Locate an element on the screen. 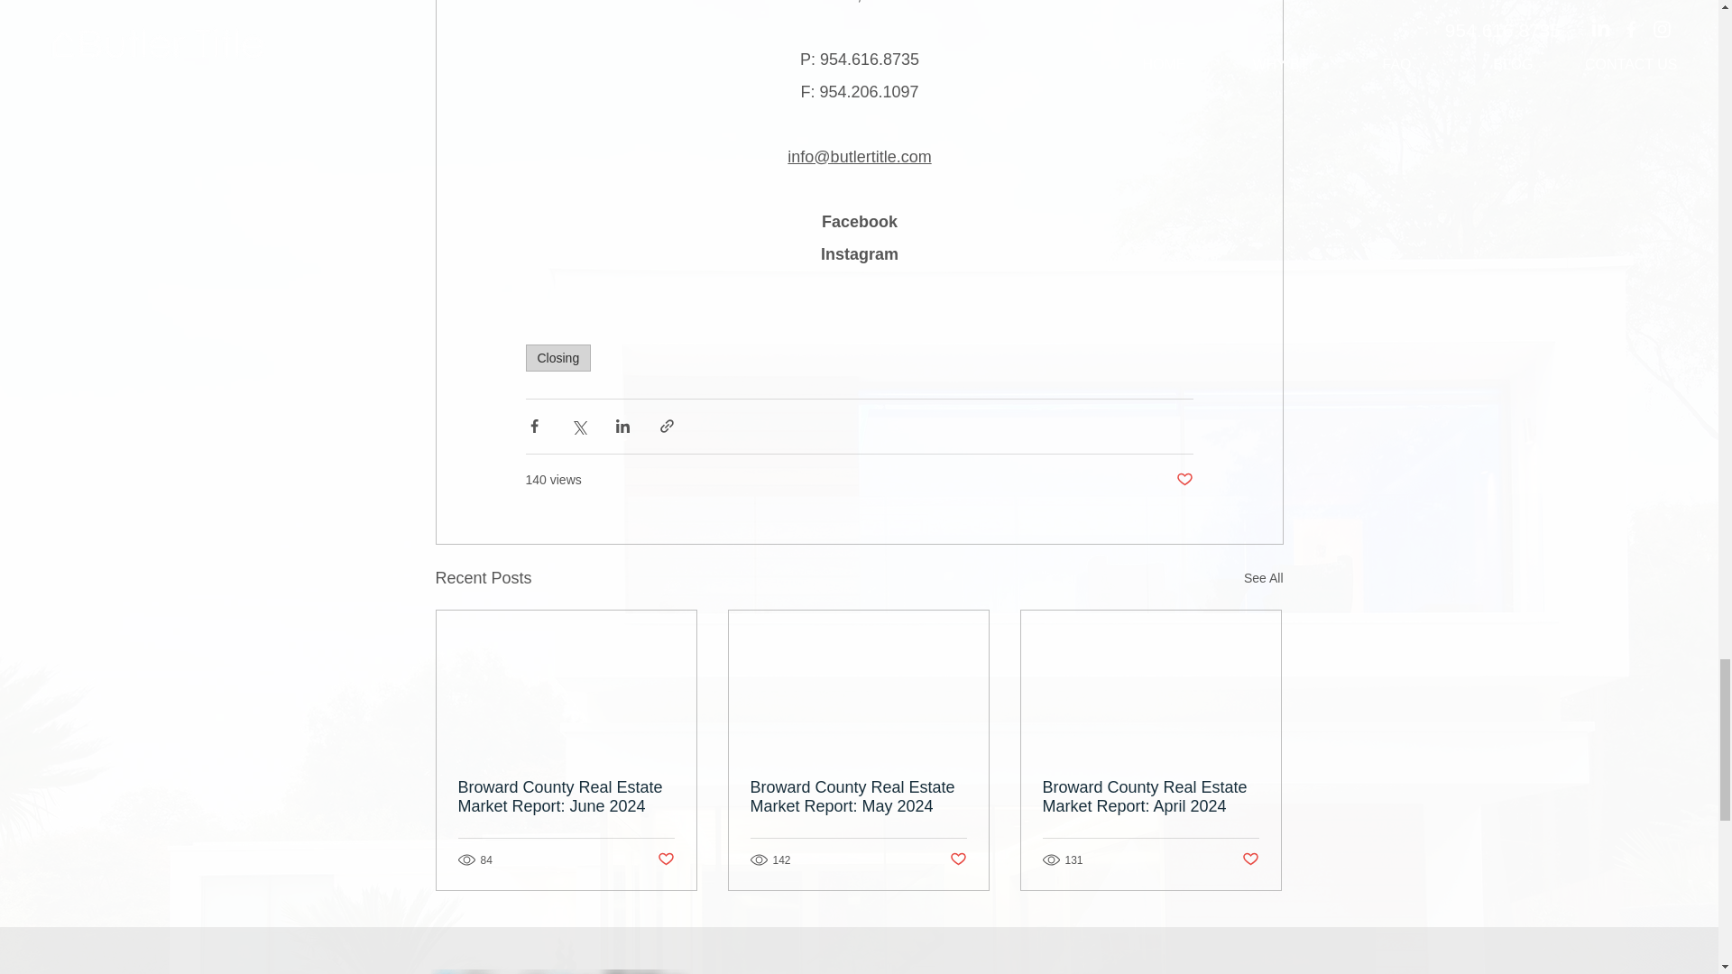 Image resolution: width=1732 pixels, height=974 pixels. Post not marked as liked is located at coordinates (958, 859).